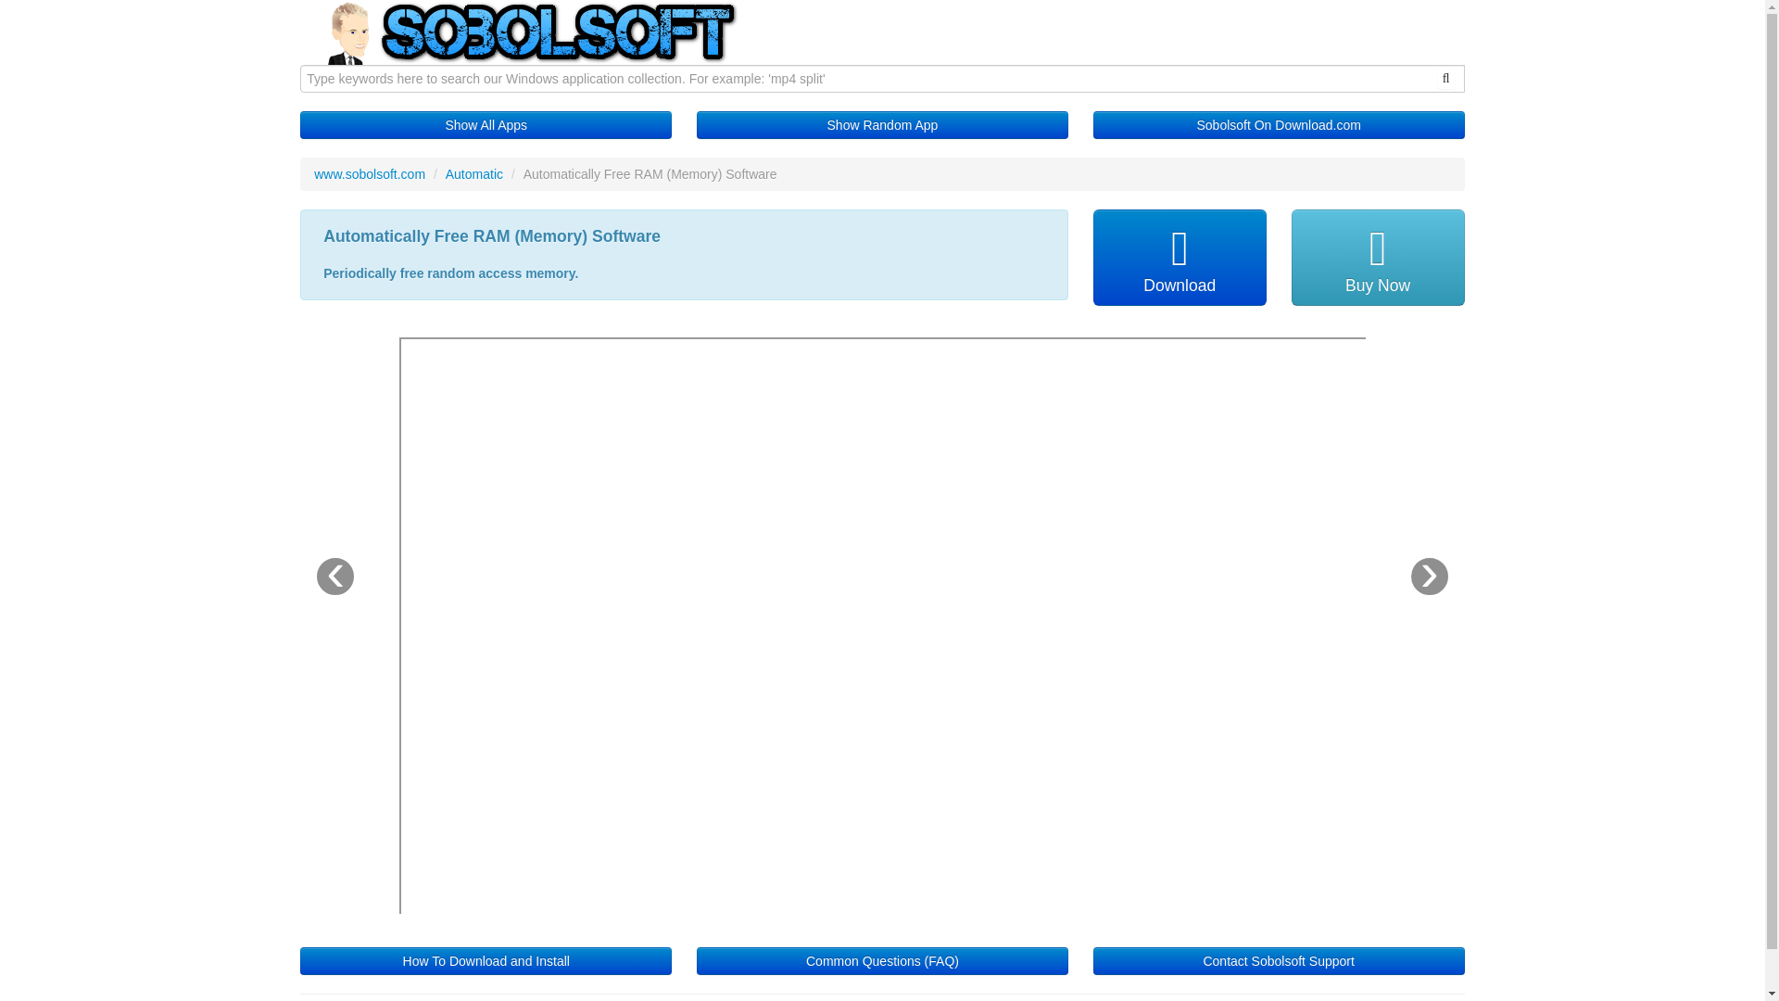 Image resolution: width=1779 pixels, height=1001 pixels. What do you see at coordinates (1279, 960) in the screenshot?
I see `Contact Sobolsoft Support` at bounding box center [1279, 960].